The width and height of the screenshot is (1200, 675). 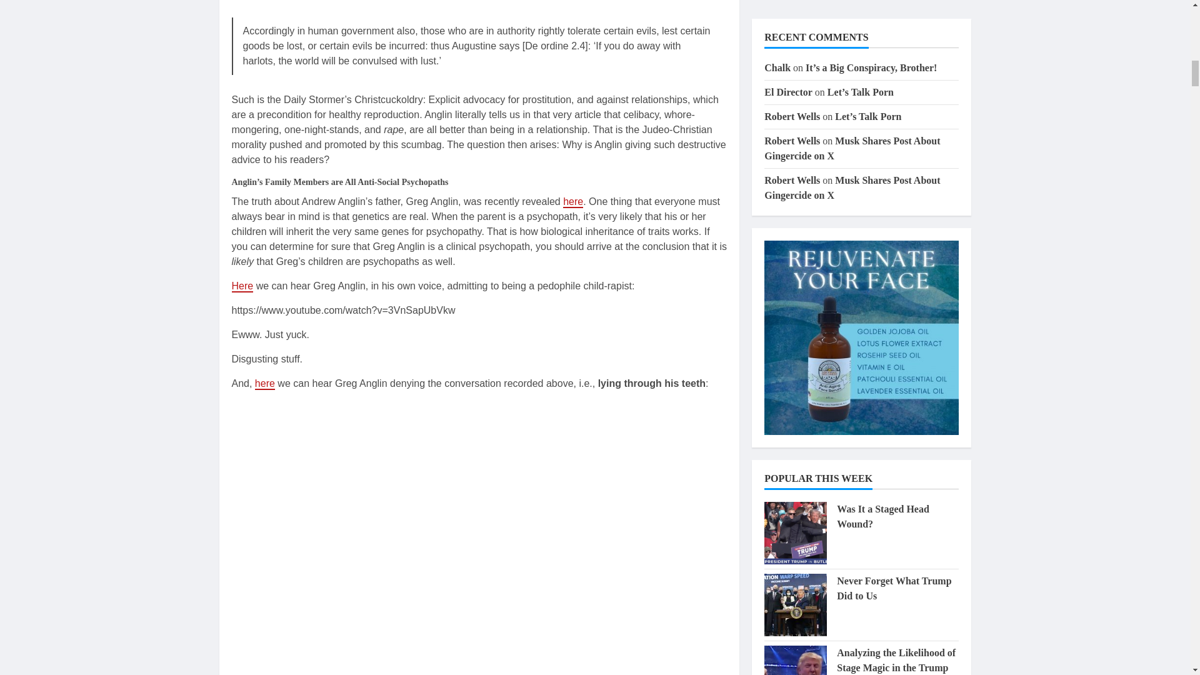 I want to click on here, so click(x=264, y=384).